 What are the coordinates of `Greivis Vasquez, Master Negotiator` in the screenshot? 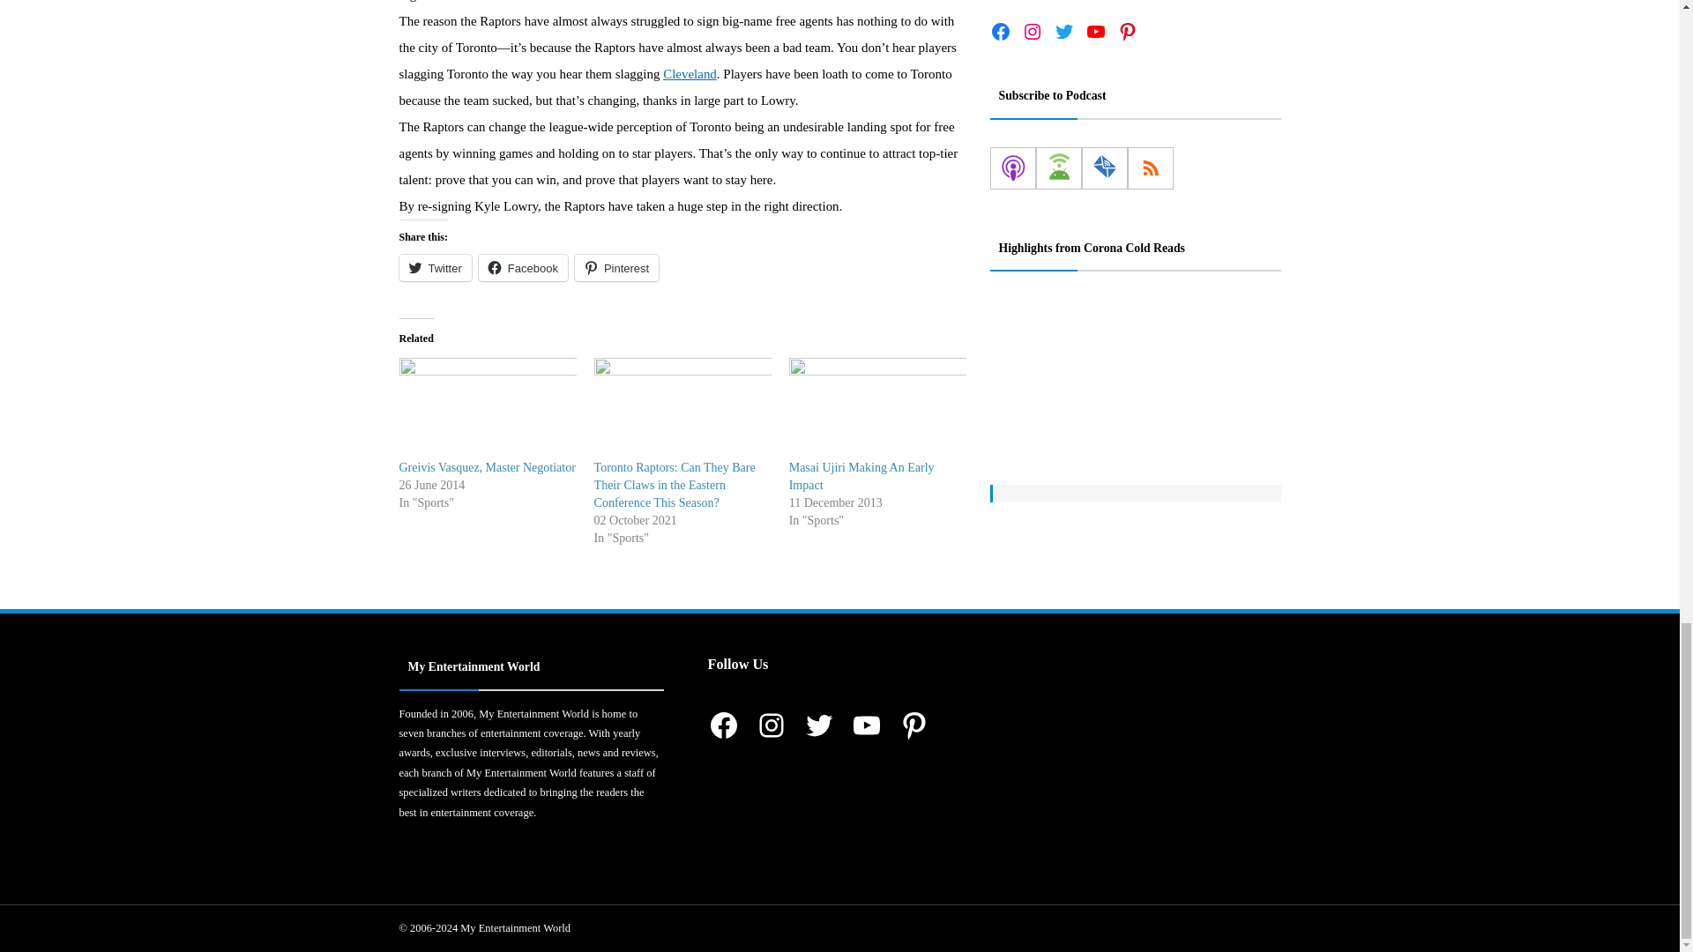 It's located at (487, 467).